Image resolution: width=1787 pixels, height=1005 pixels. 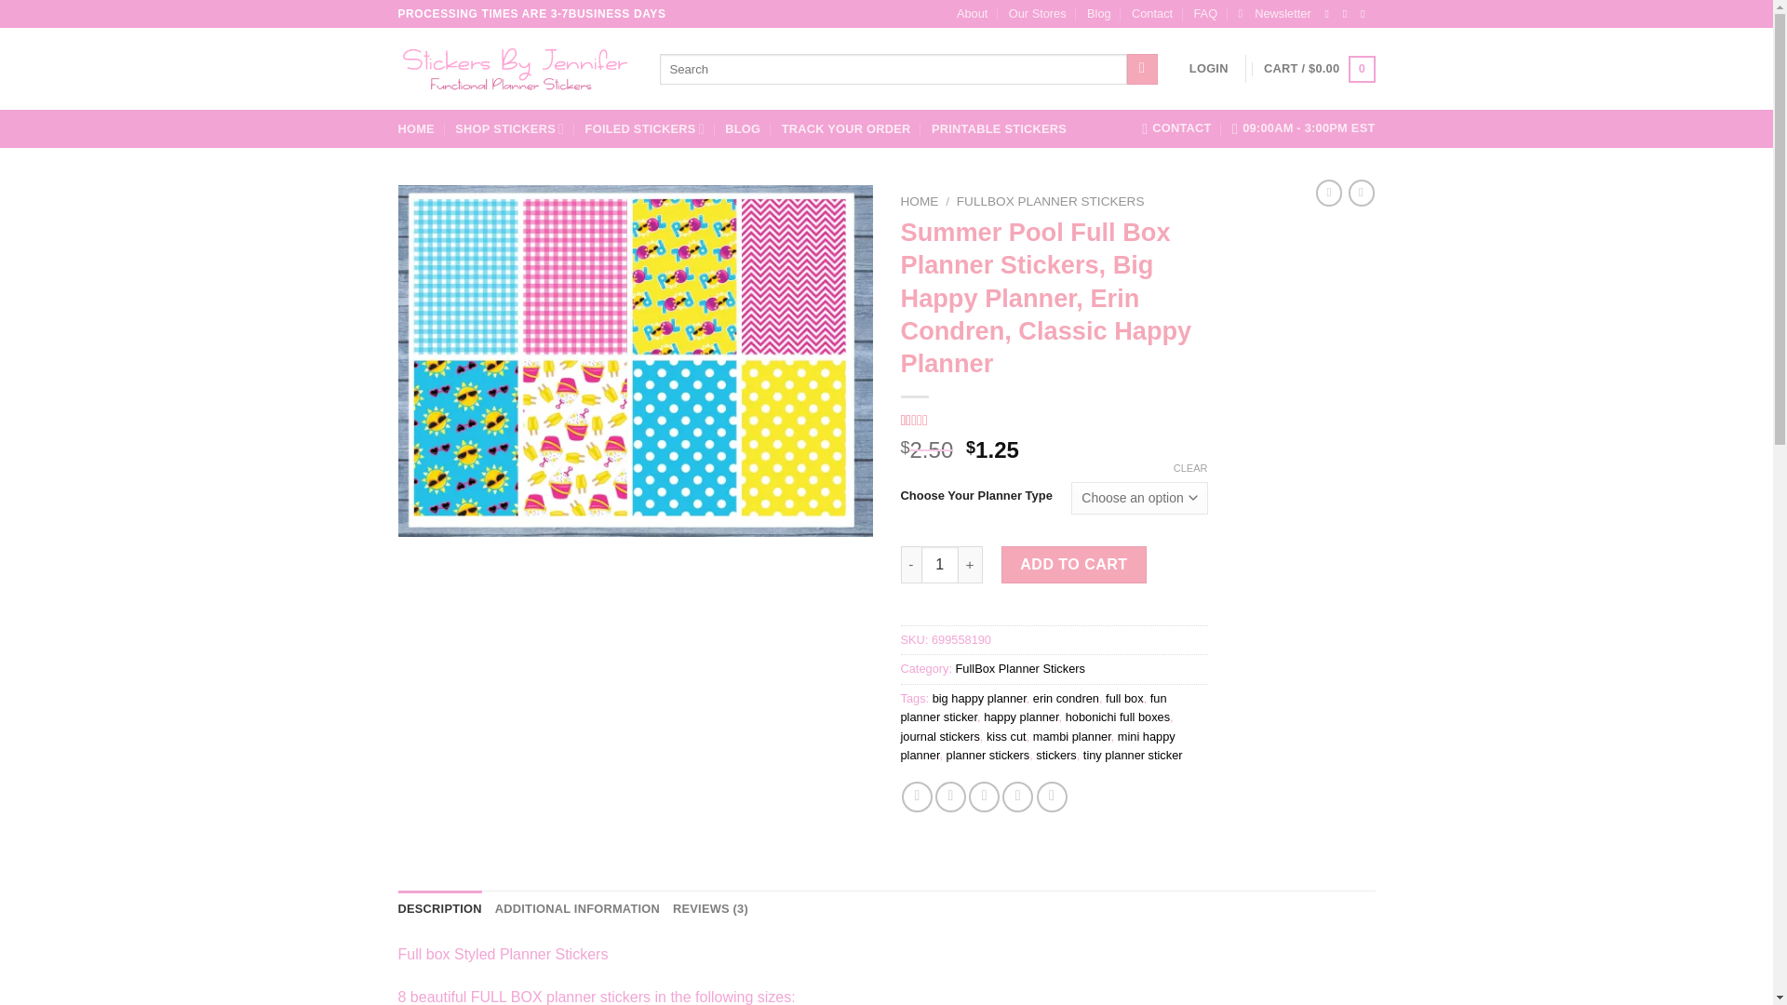 I want to click on About, so click(x=972, y=14).